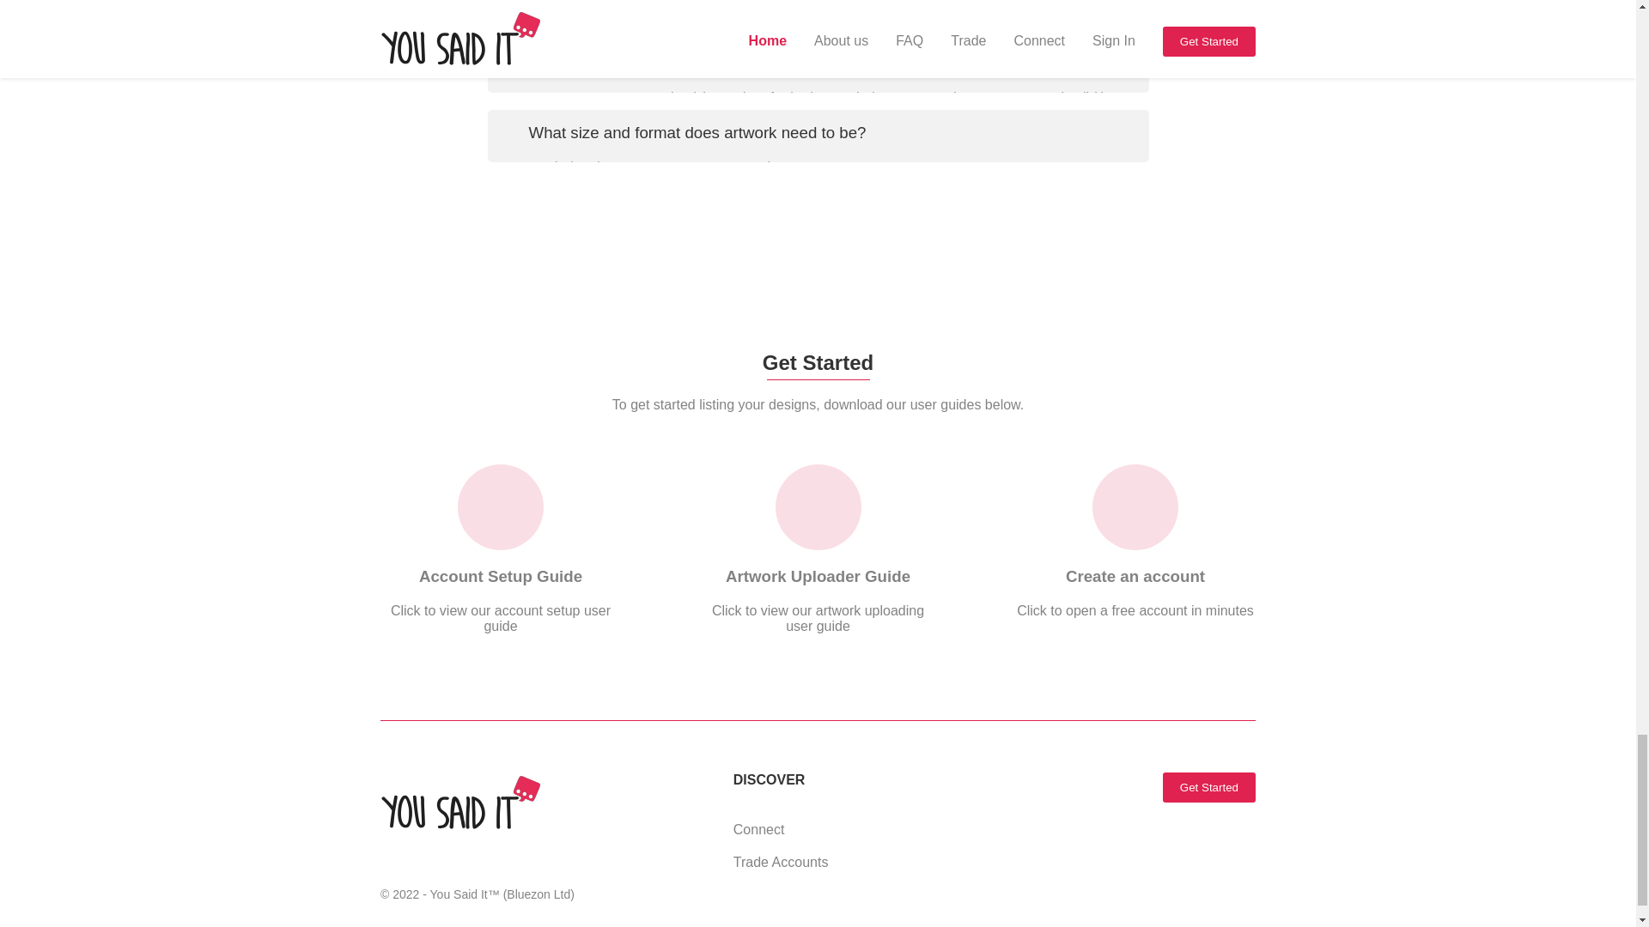 This screenshot has width=1649, height=927. Describe the element at coordinates (782, 862) in the screenshot. I see `Trade Accounts` at that location.